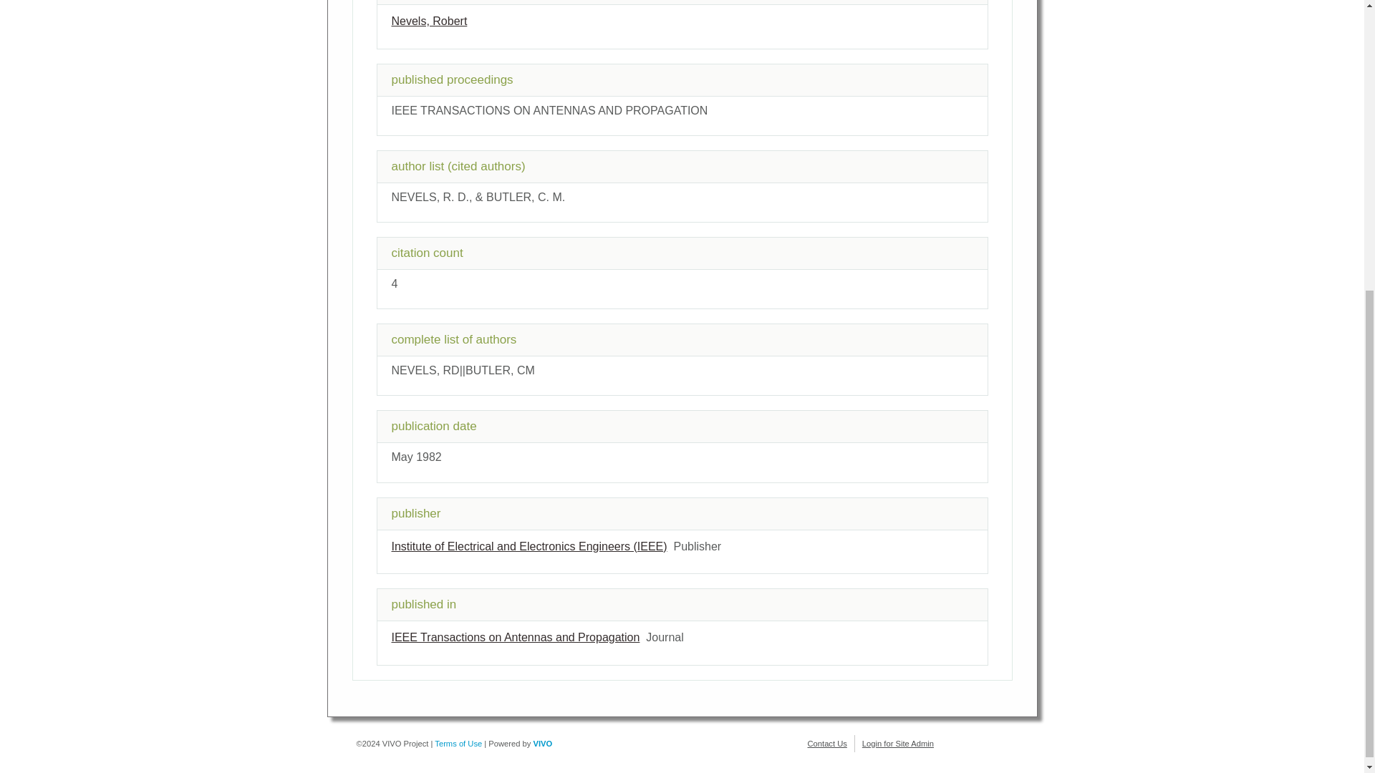 The height and width of the screenshot is (773, 1375). Describe the element at coordinates (428, 20) in the screenshot. I see `Nevels, Robert` at that location.